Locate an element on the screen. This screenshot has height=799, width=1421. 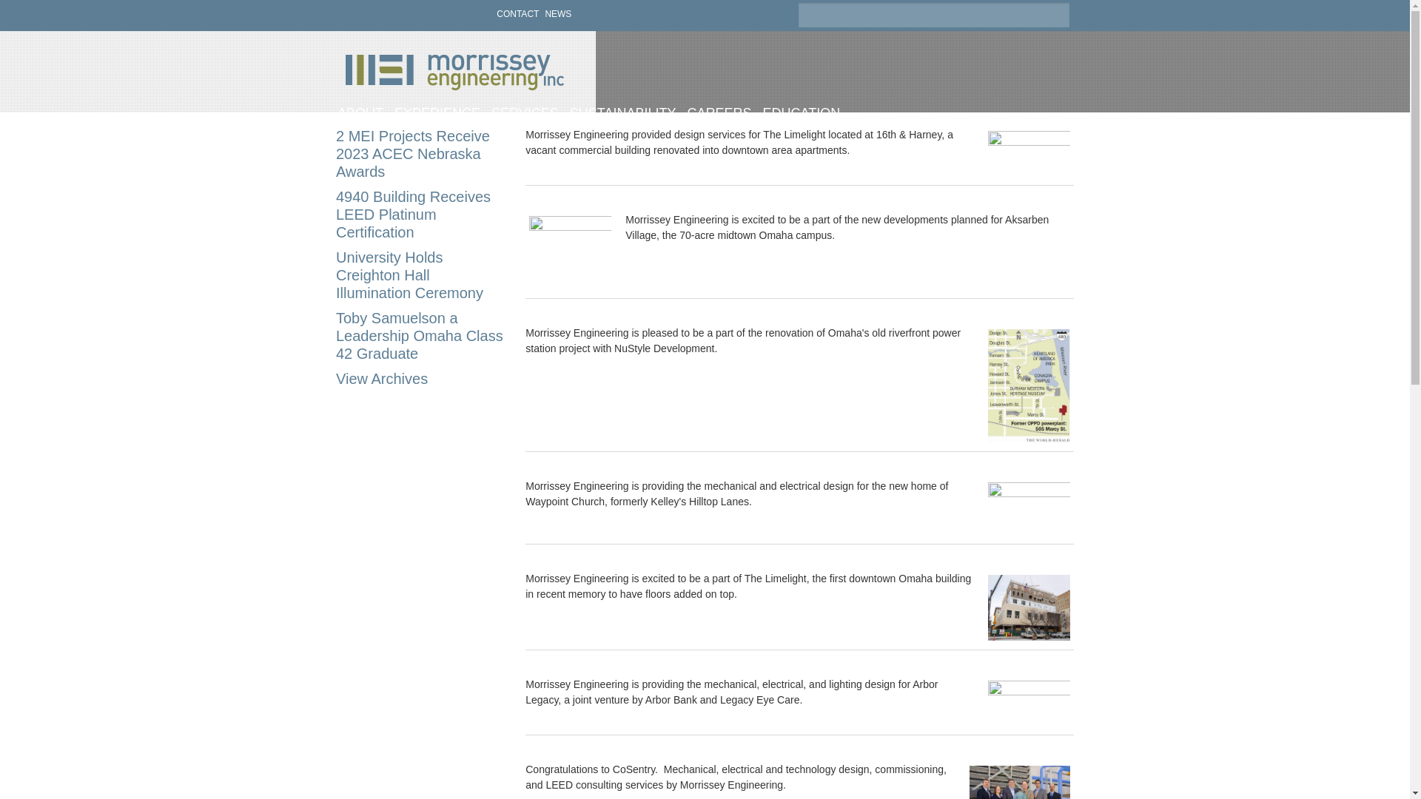
2 MEI Projects Receive 2023 ACEC Nebraska Awards is located at coordinates (413, 154).